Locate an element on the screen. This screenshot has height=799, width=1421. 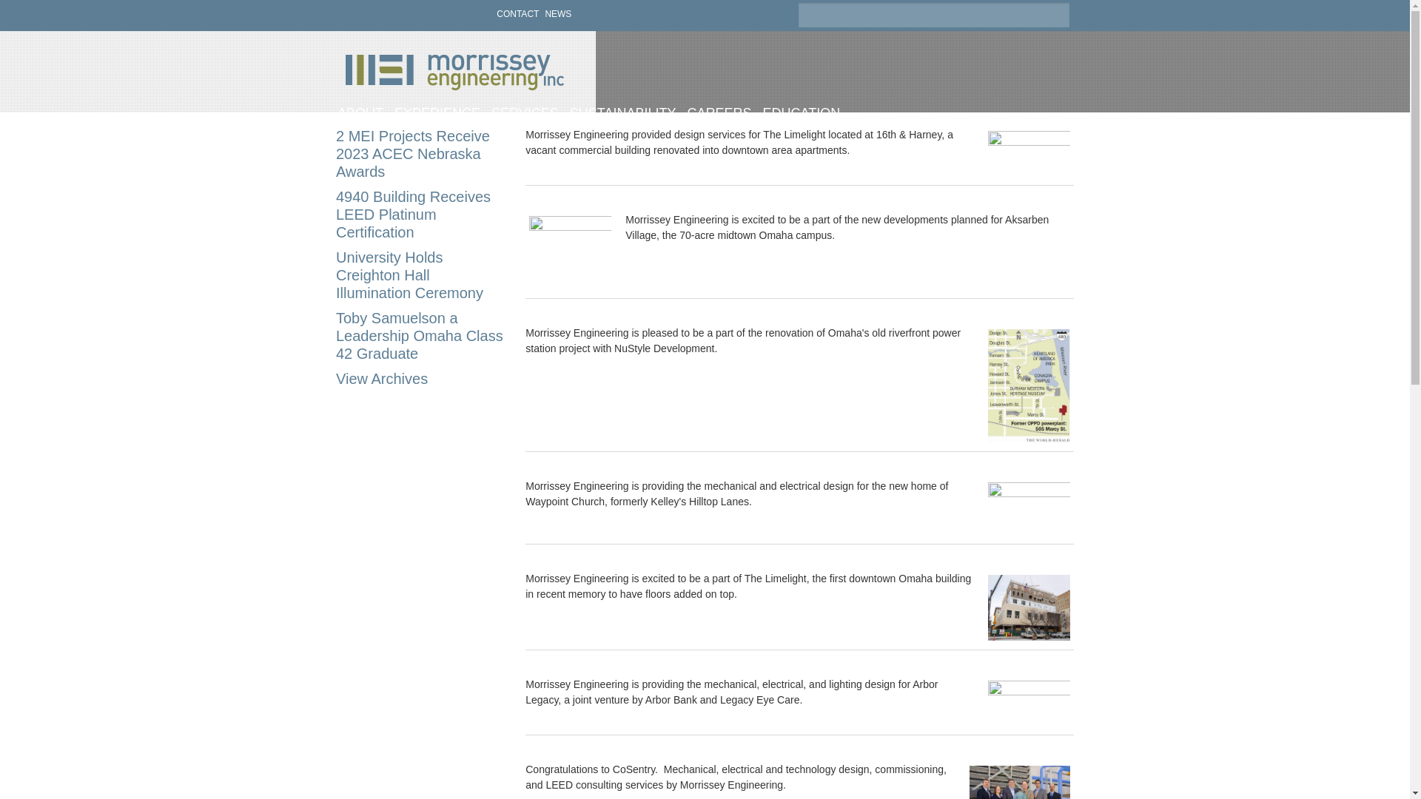
2 MEI Projects Receive 2023 ACEC Nebraska Awards is located at coordinates (413, 154).